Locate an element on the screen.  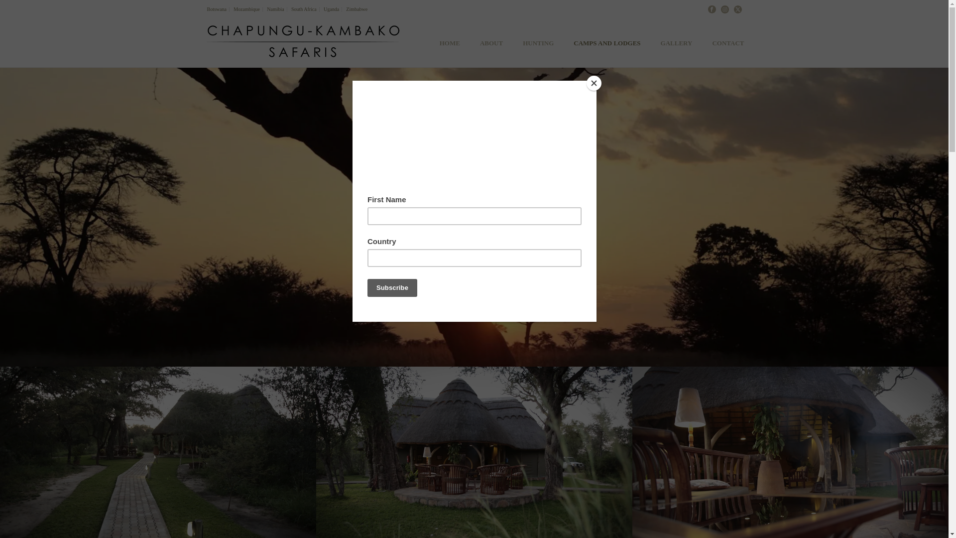
CONTACT is located at coordinates (728, 42).